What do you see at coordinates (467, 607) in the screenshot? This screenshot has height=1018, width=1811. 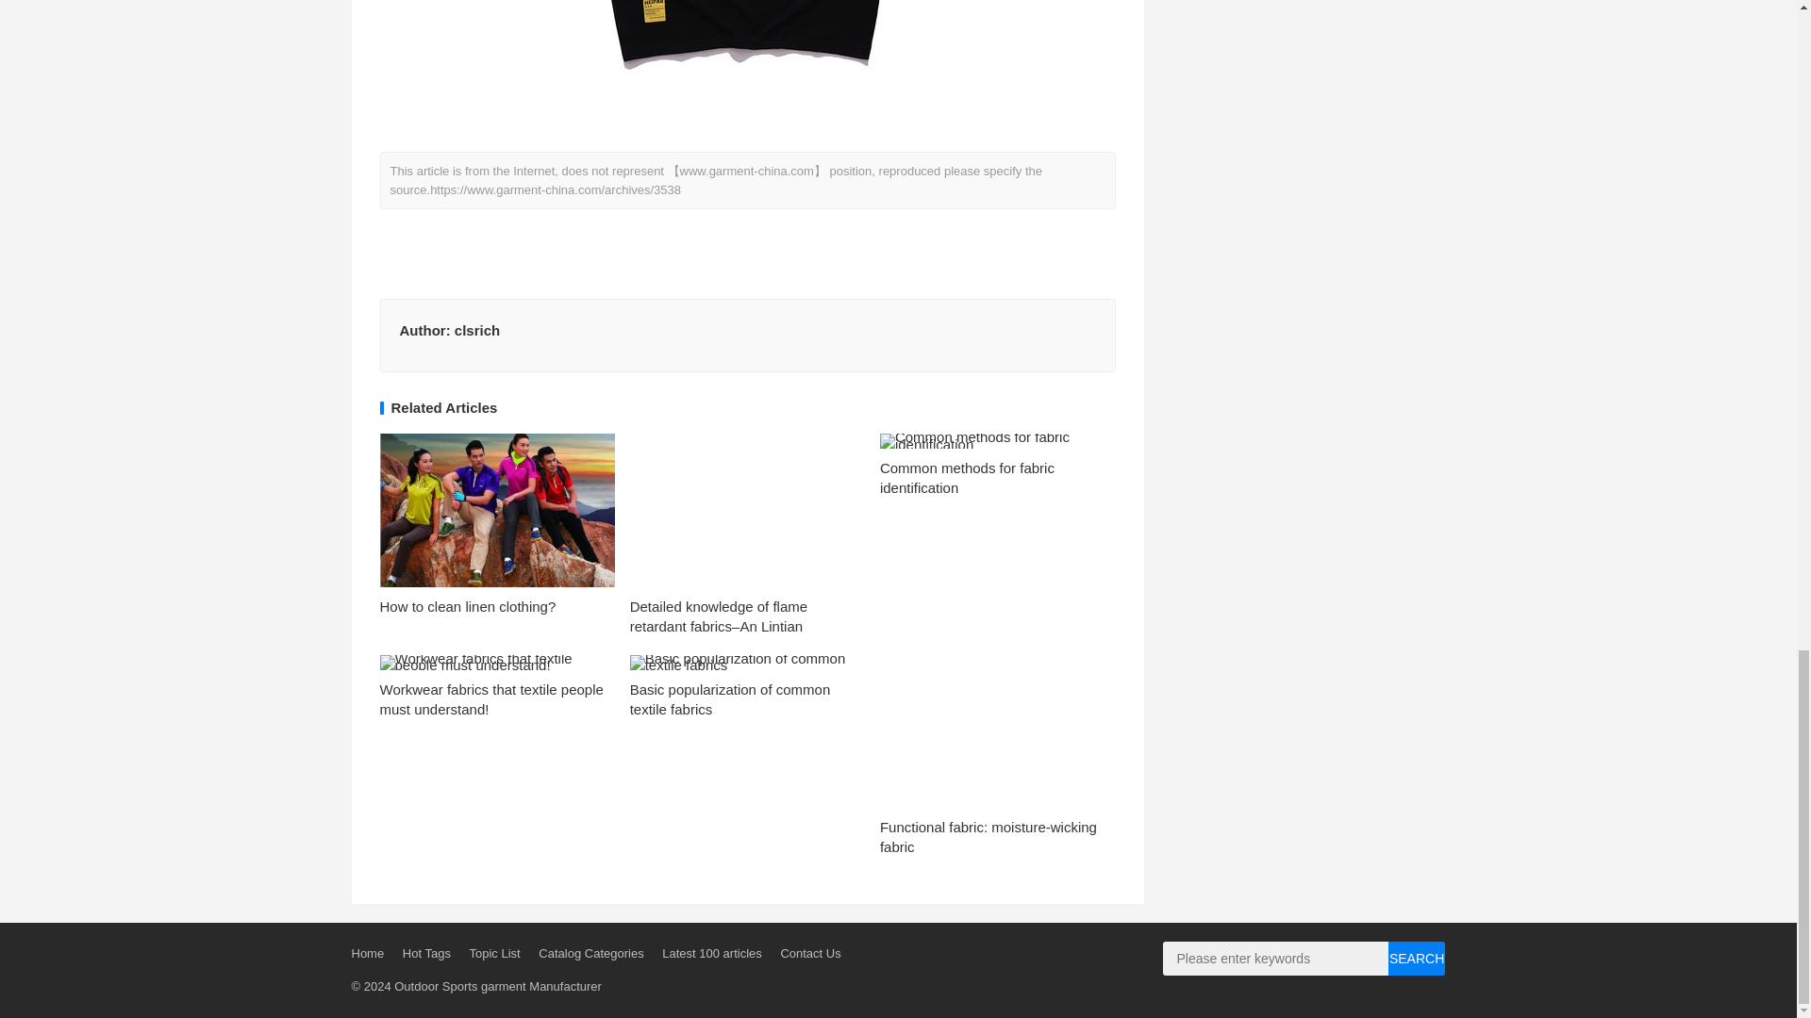 I see `How to clean linen clothing?` at bounding box center [467, 607].